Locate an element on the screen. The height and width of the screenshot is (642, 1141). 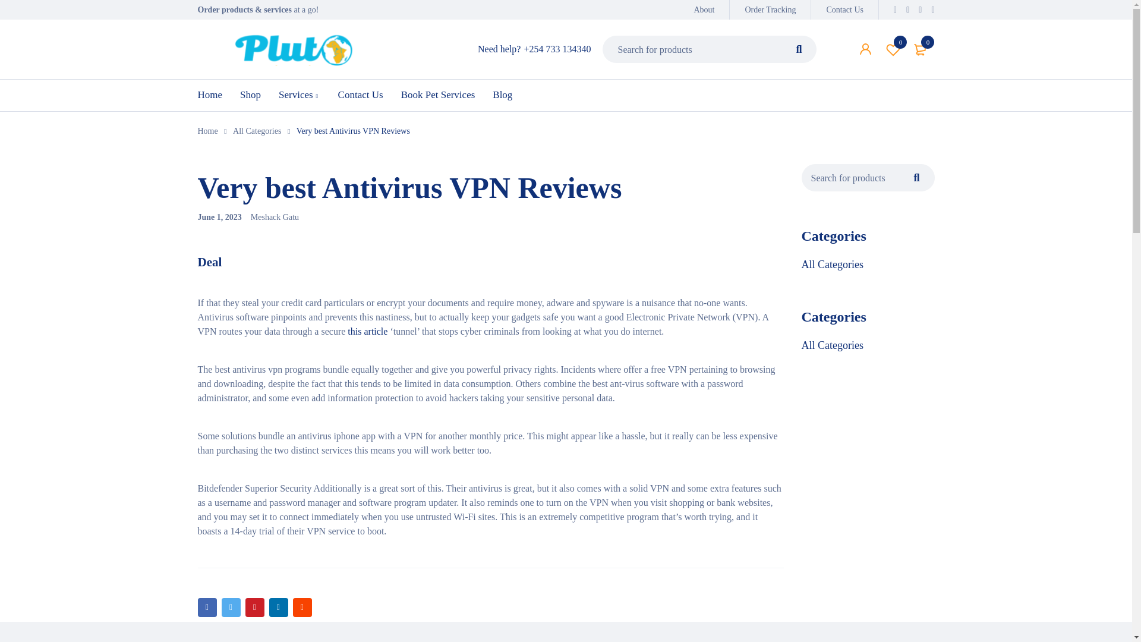
0 is located at coordinates (921, 49).